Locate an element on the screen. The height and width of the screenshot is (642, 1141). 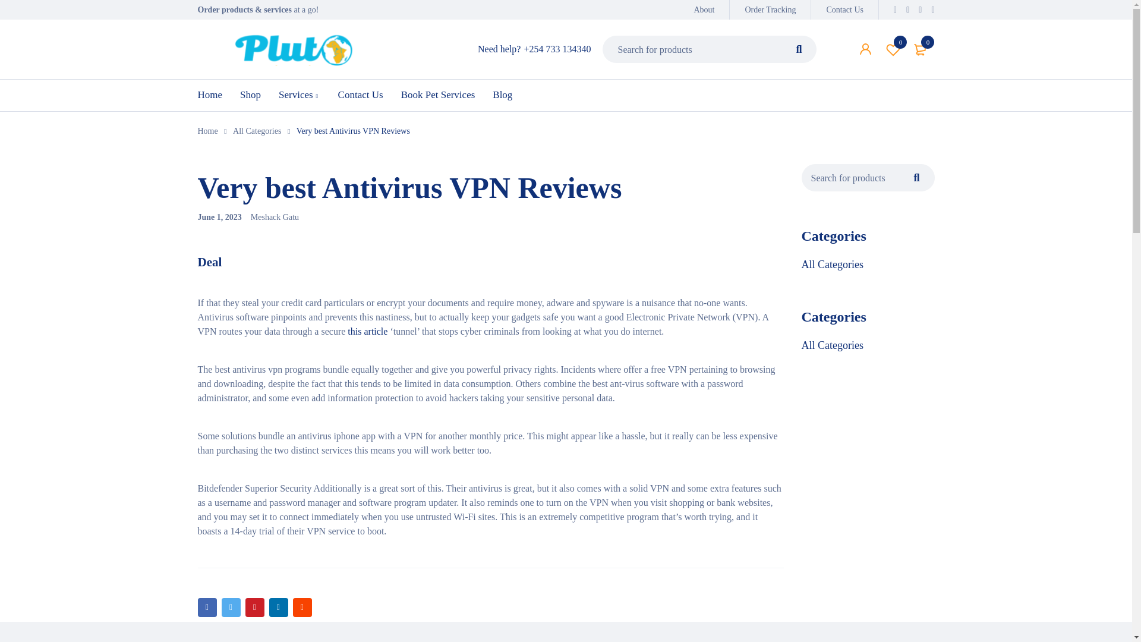
0 is located at coordinates (921, 49).